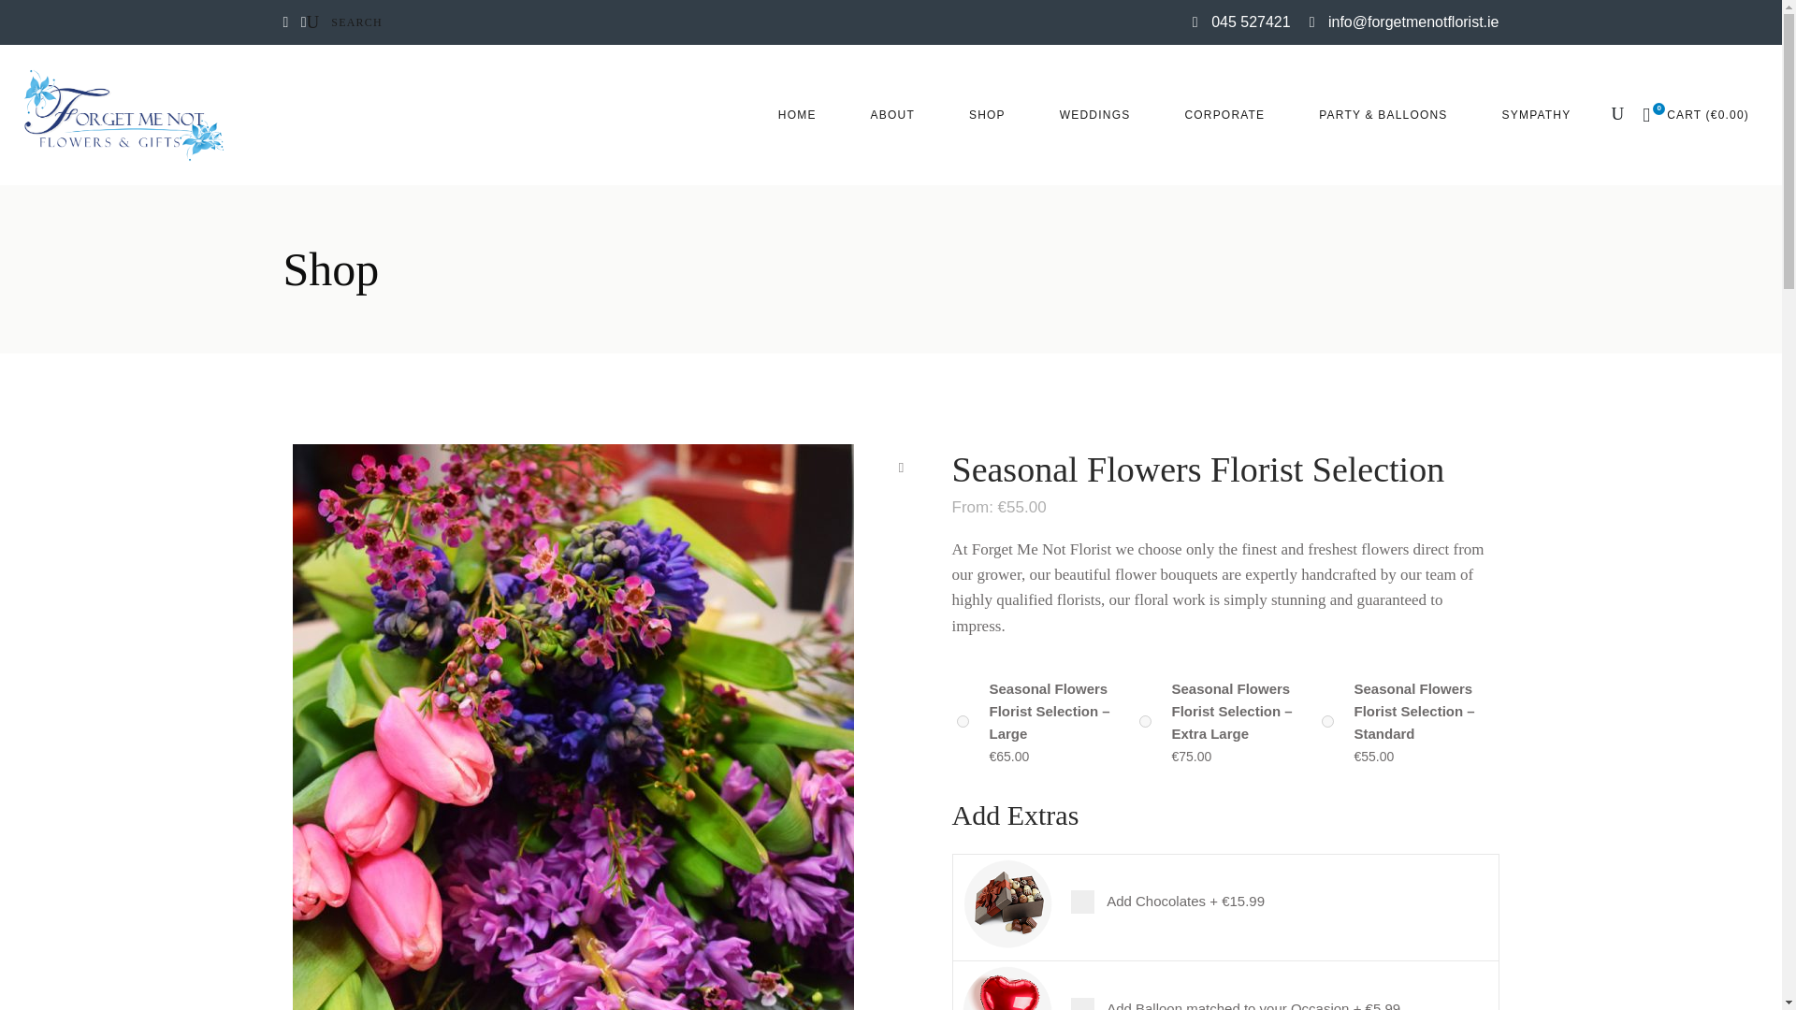 The image size is (1796, 1010). I want to click on CORPORATE, so click(1224, 114).